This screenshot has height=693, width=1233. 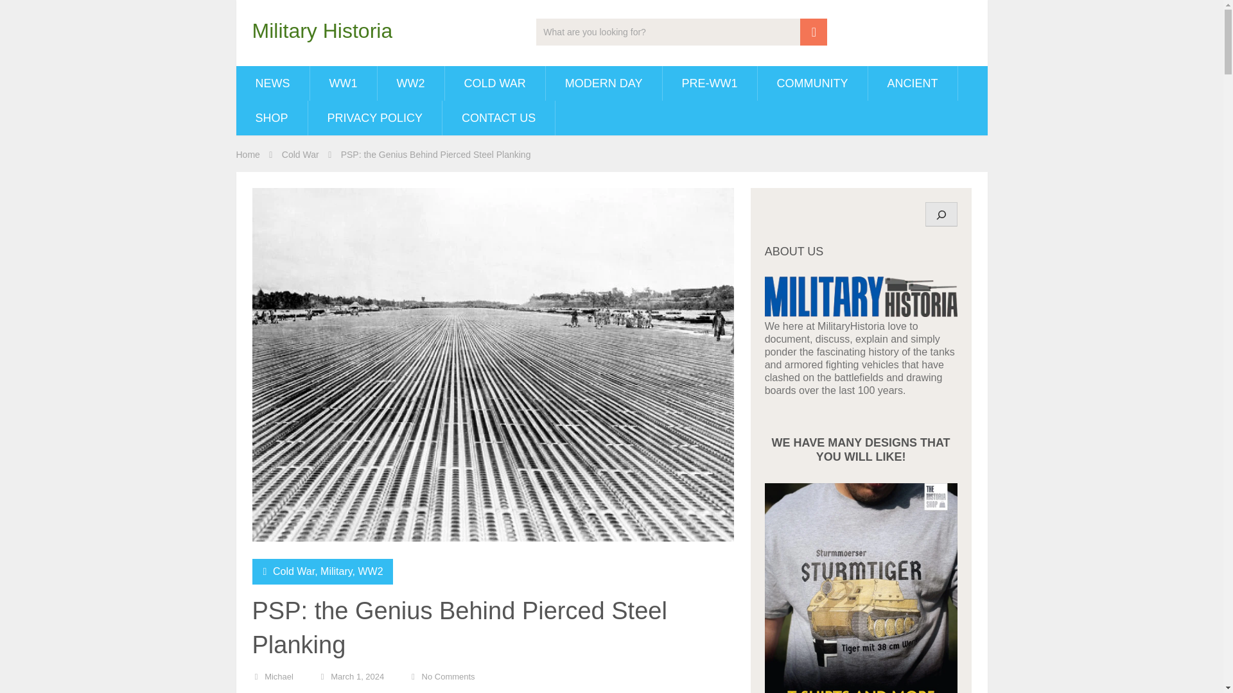 I want to click on No Comments, so click(x=448, y=676).